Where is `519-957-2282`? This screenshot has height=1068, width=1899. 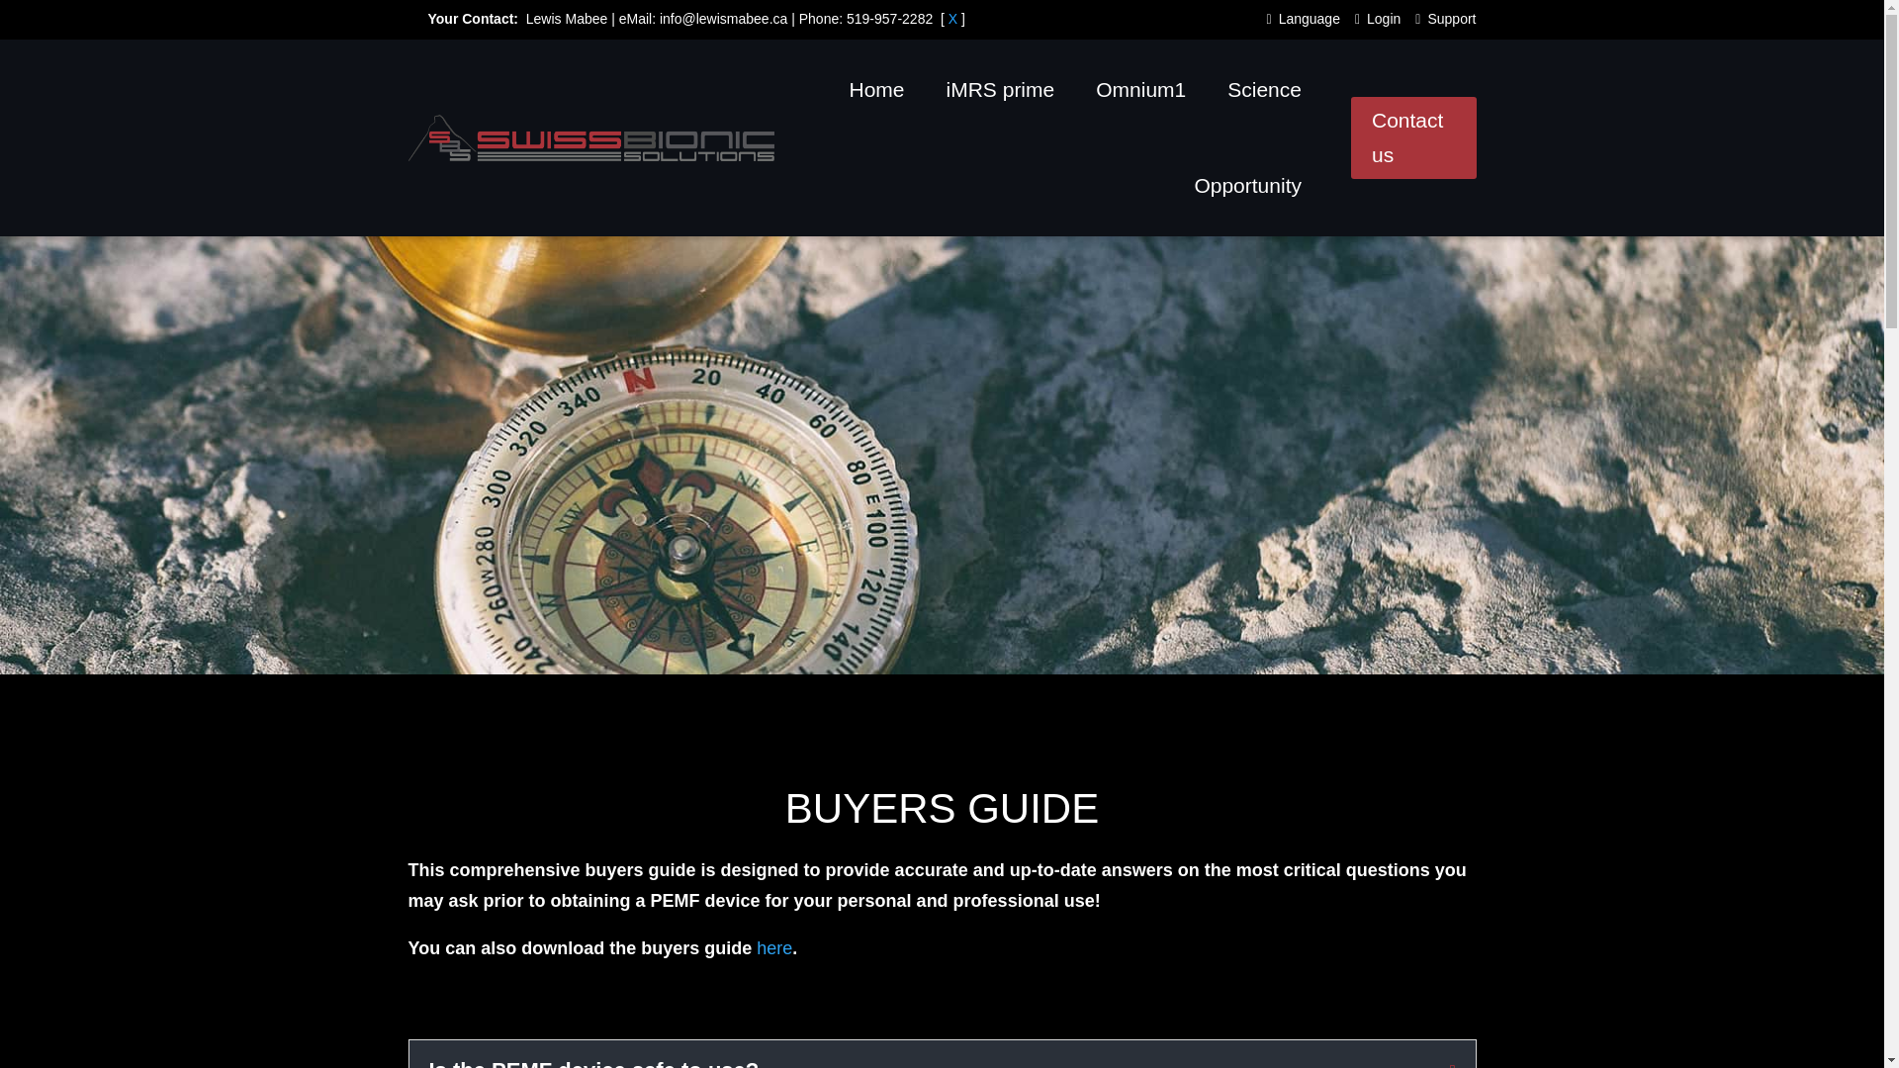
519-957-2282 is located at coordinates (889, 18).